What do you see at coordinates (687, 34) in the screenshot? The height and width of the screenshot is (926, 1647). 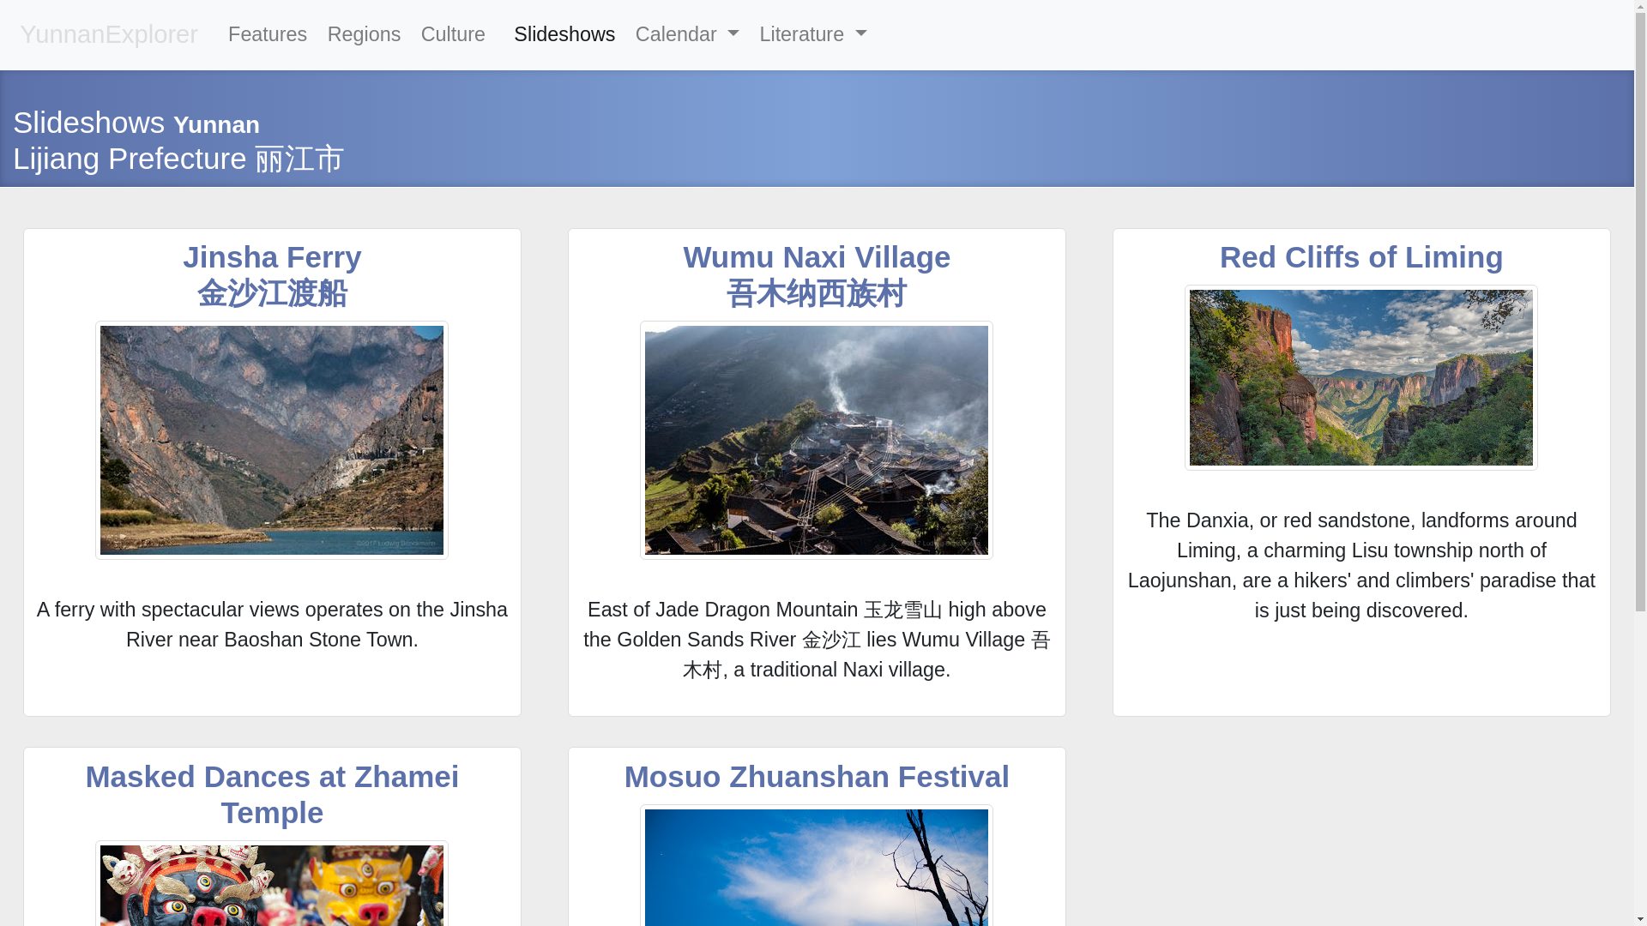 I see `Calendar` at bounding box center [687, 34].